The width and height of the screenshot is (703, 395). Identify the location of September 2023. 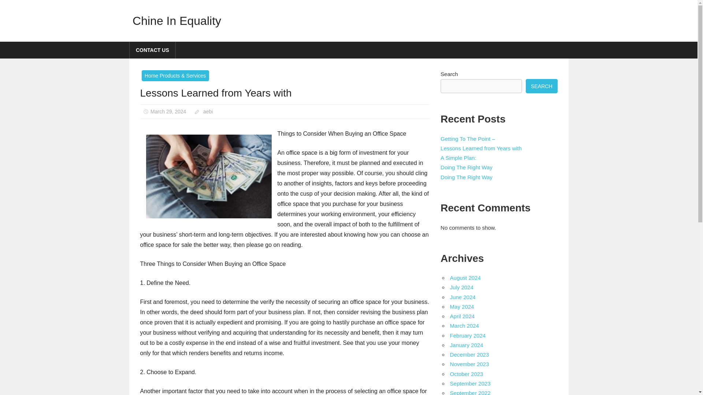
(470, 383).